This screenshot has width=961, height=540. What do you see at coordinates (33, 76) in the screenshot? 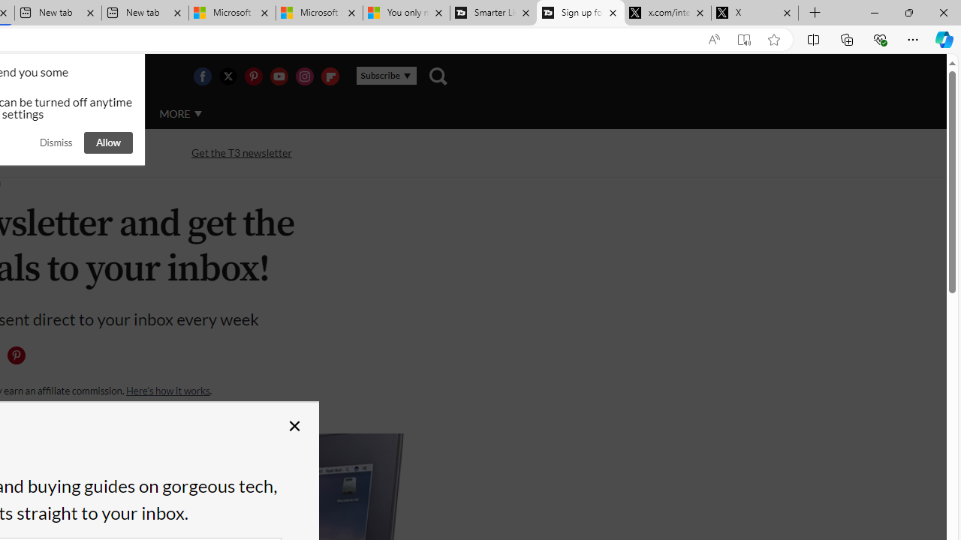
I see `flag of UK` at bounding box center [33, 76].